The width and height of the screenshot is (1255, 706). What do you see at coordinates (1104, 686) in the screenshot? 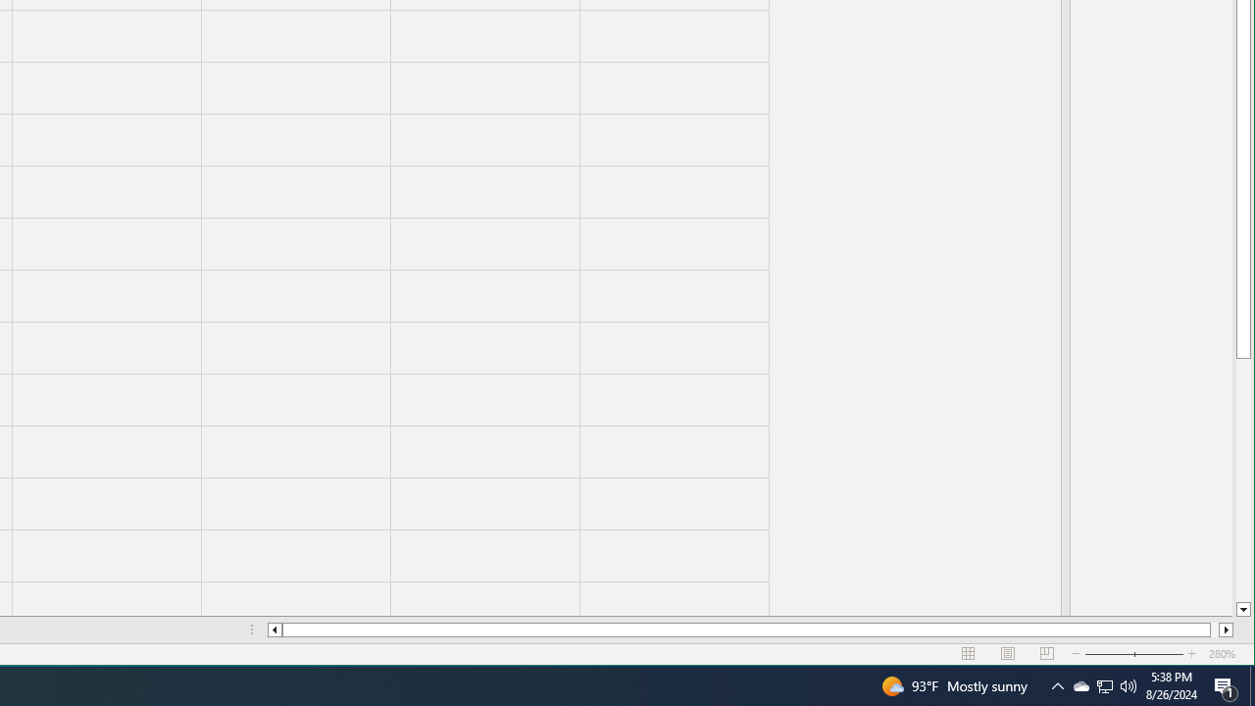
I see `Show desktop` at bounding box center [1104, 686].